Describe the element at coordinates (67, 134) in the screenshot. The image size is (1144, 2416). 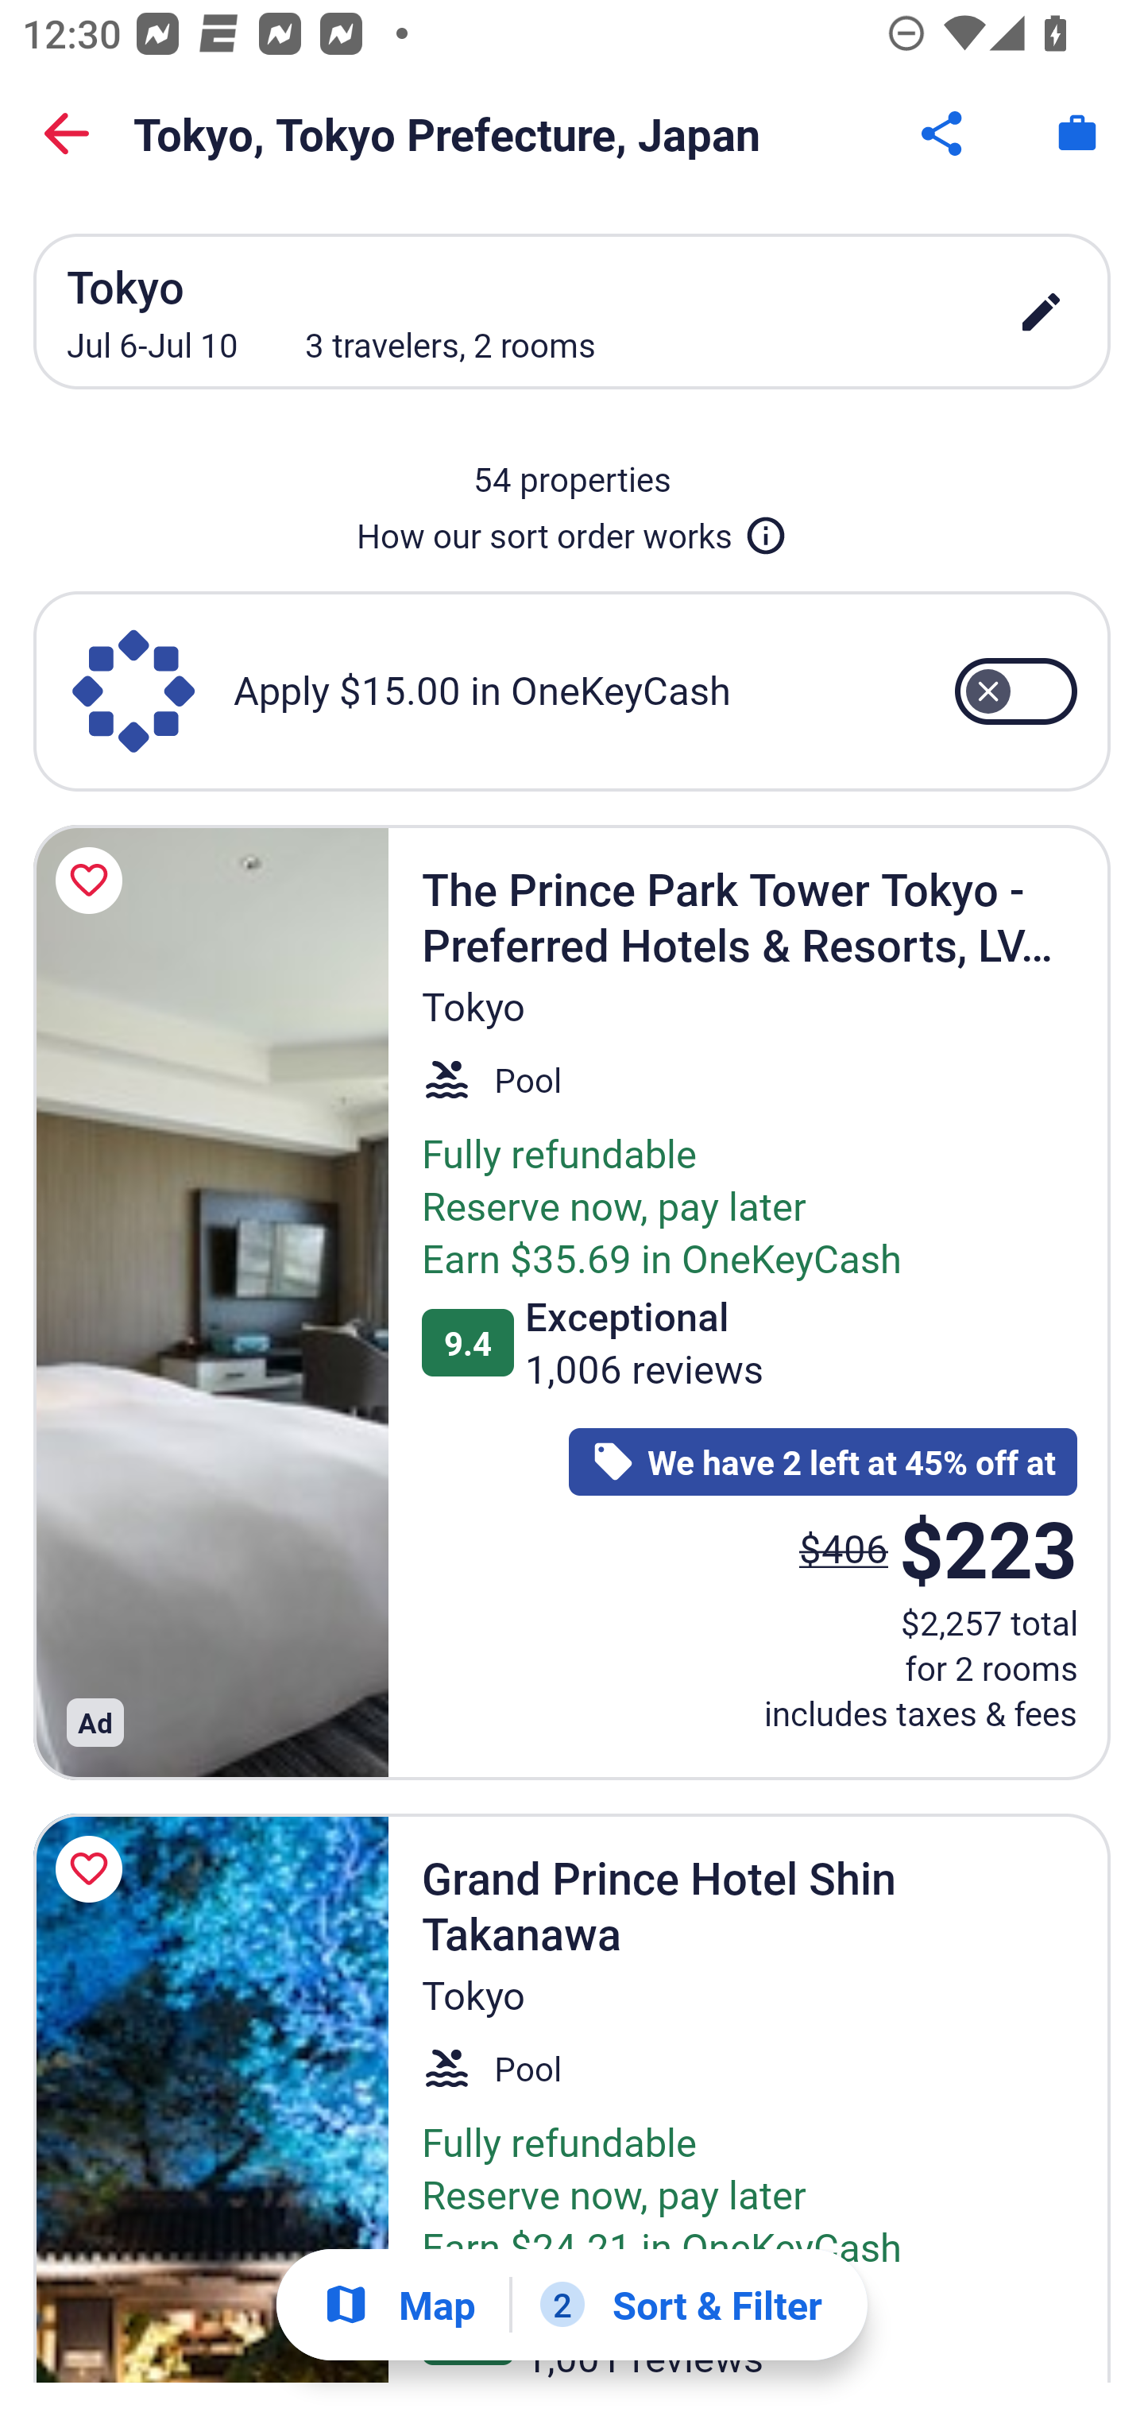
I see `Back` at that location.